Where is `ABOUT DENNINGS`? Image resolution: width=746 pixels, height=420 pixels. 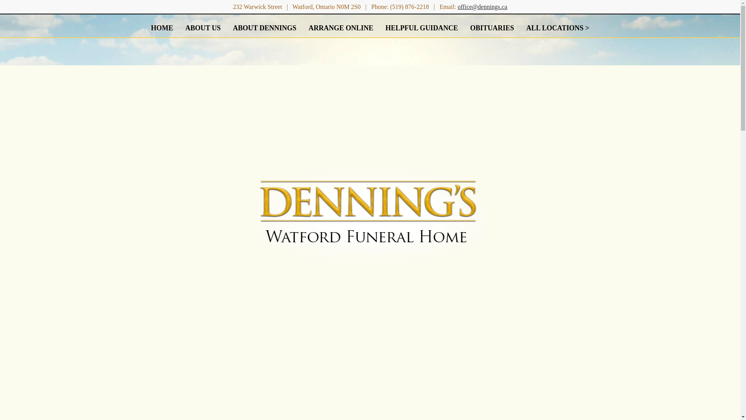 ABOUT DENNINGS is located at coordinates (265, 26).